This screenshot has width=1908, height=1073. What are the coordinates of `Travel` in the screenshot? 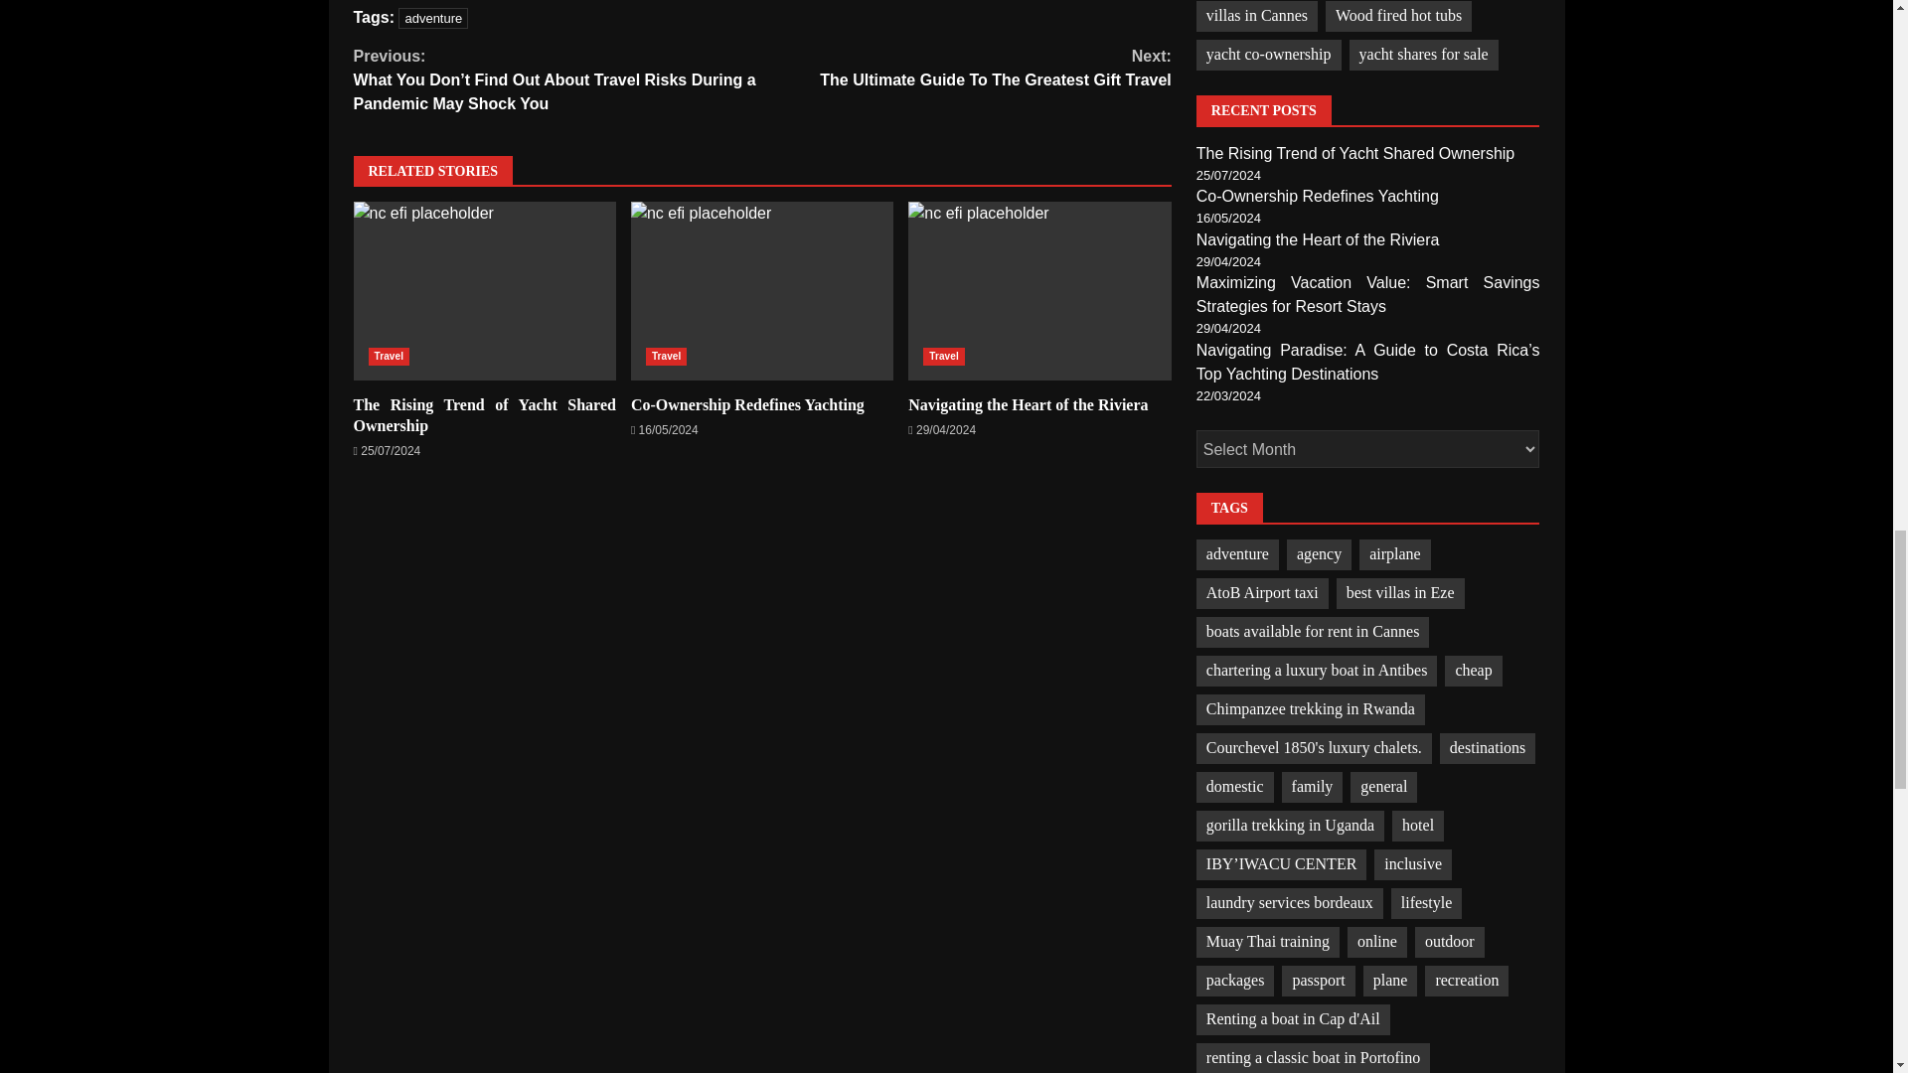 It's located at (389, 356).